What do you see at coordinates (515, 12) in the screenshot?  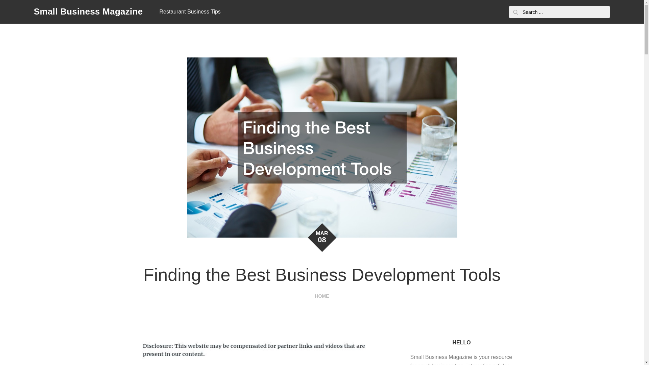 I see `Search` at bounding box center [515, 12].